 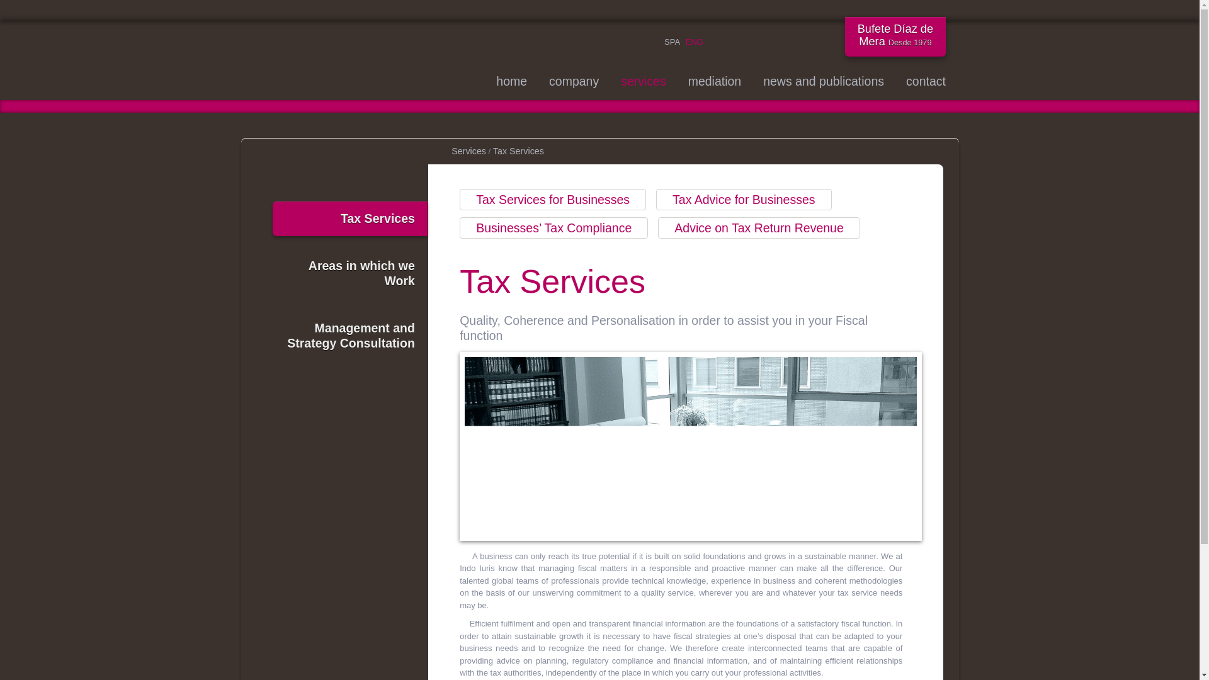 I want to click on Spanish, so click(x=671, y=42).